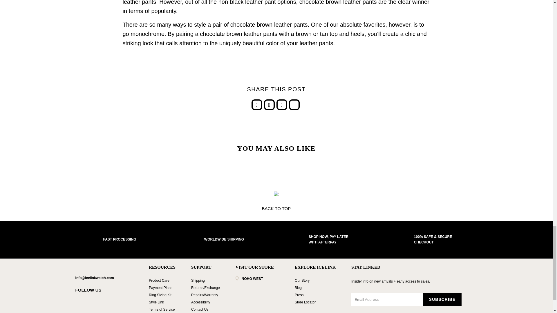 This screenshot has height=313, width=557. What do you see at coordinates (442, 299) in the screenshot?
I see `SUBSCRIBE` at bounding box center [442, 299].